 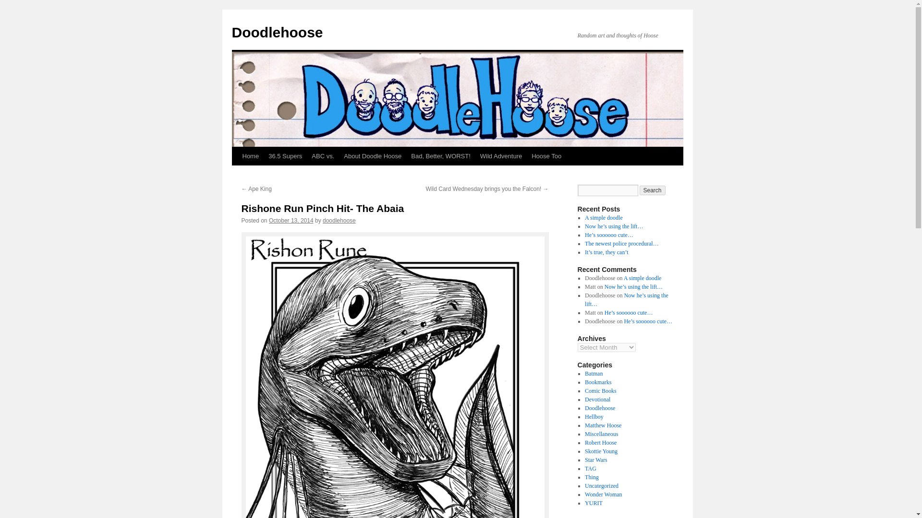 I want to click on Bad, Better, WORST!, so click(x=441, y=156).